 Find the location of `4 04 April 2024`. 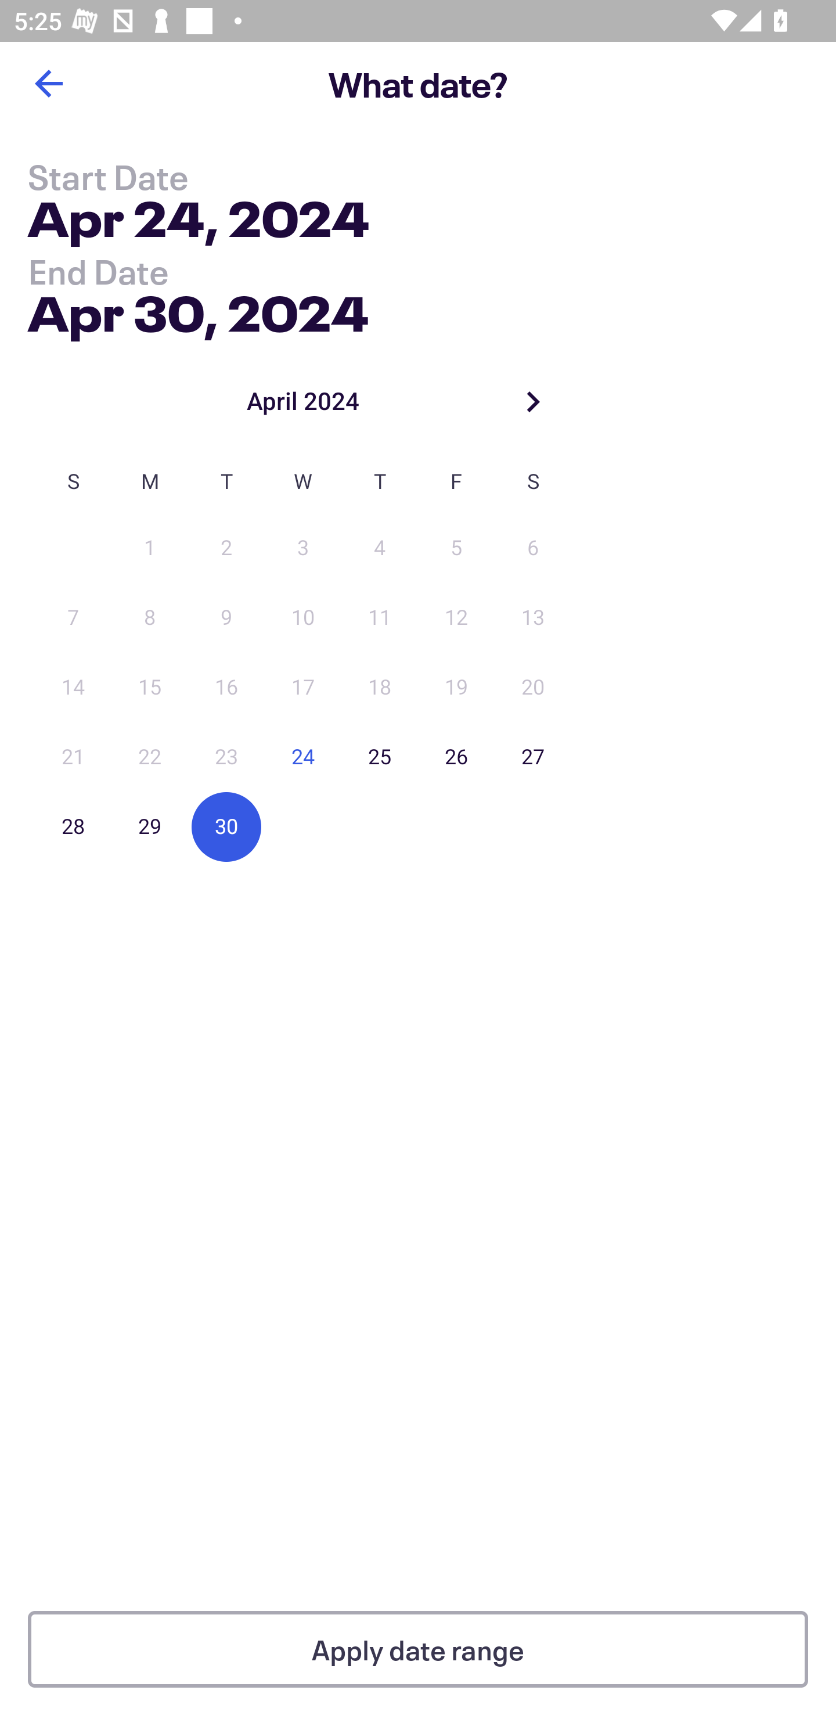

4 04 April 2024 is located at coordinates (380, 548).